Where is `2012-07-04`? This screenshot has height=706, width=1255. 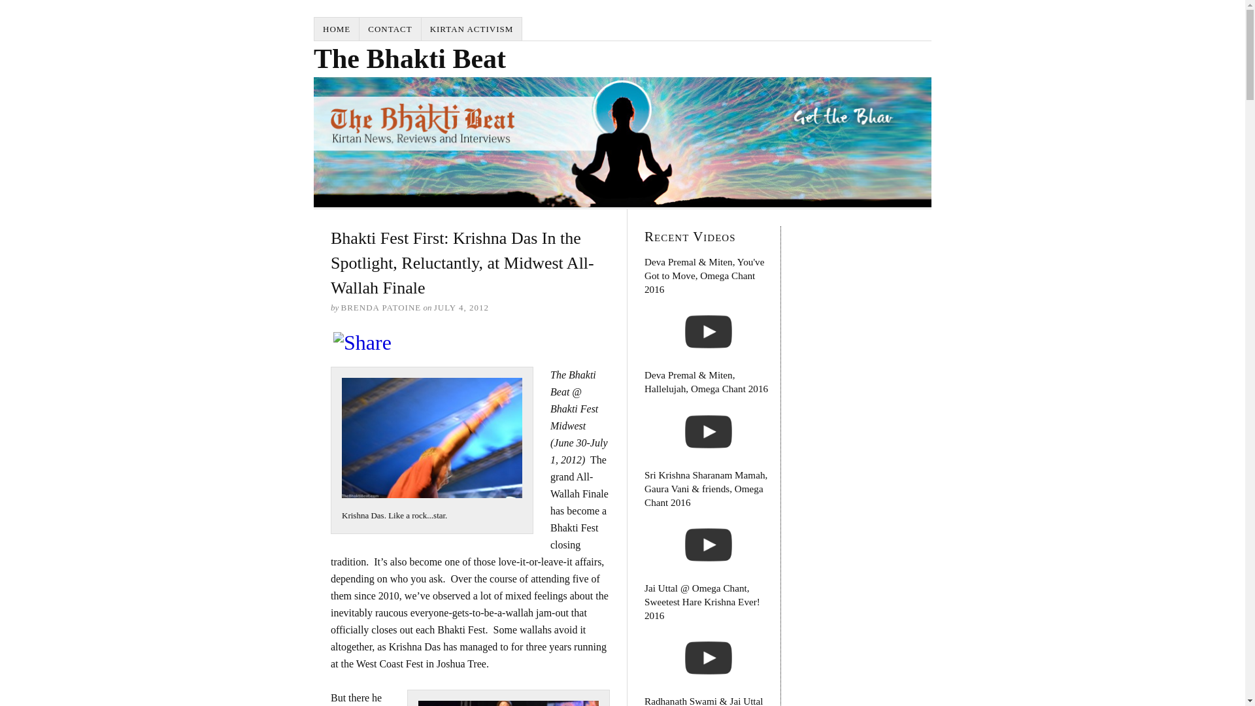 2012-07-04 is located at coordinates (461, 307).